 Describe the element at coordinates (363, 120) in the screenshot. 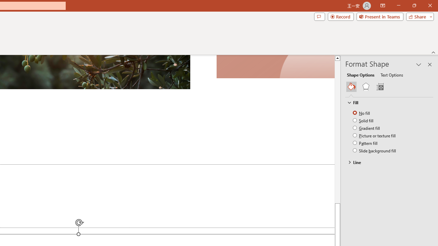

I see `Solid fill` at that location.